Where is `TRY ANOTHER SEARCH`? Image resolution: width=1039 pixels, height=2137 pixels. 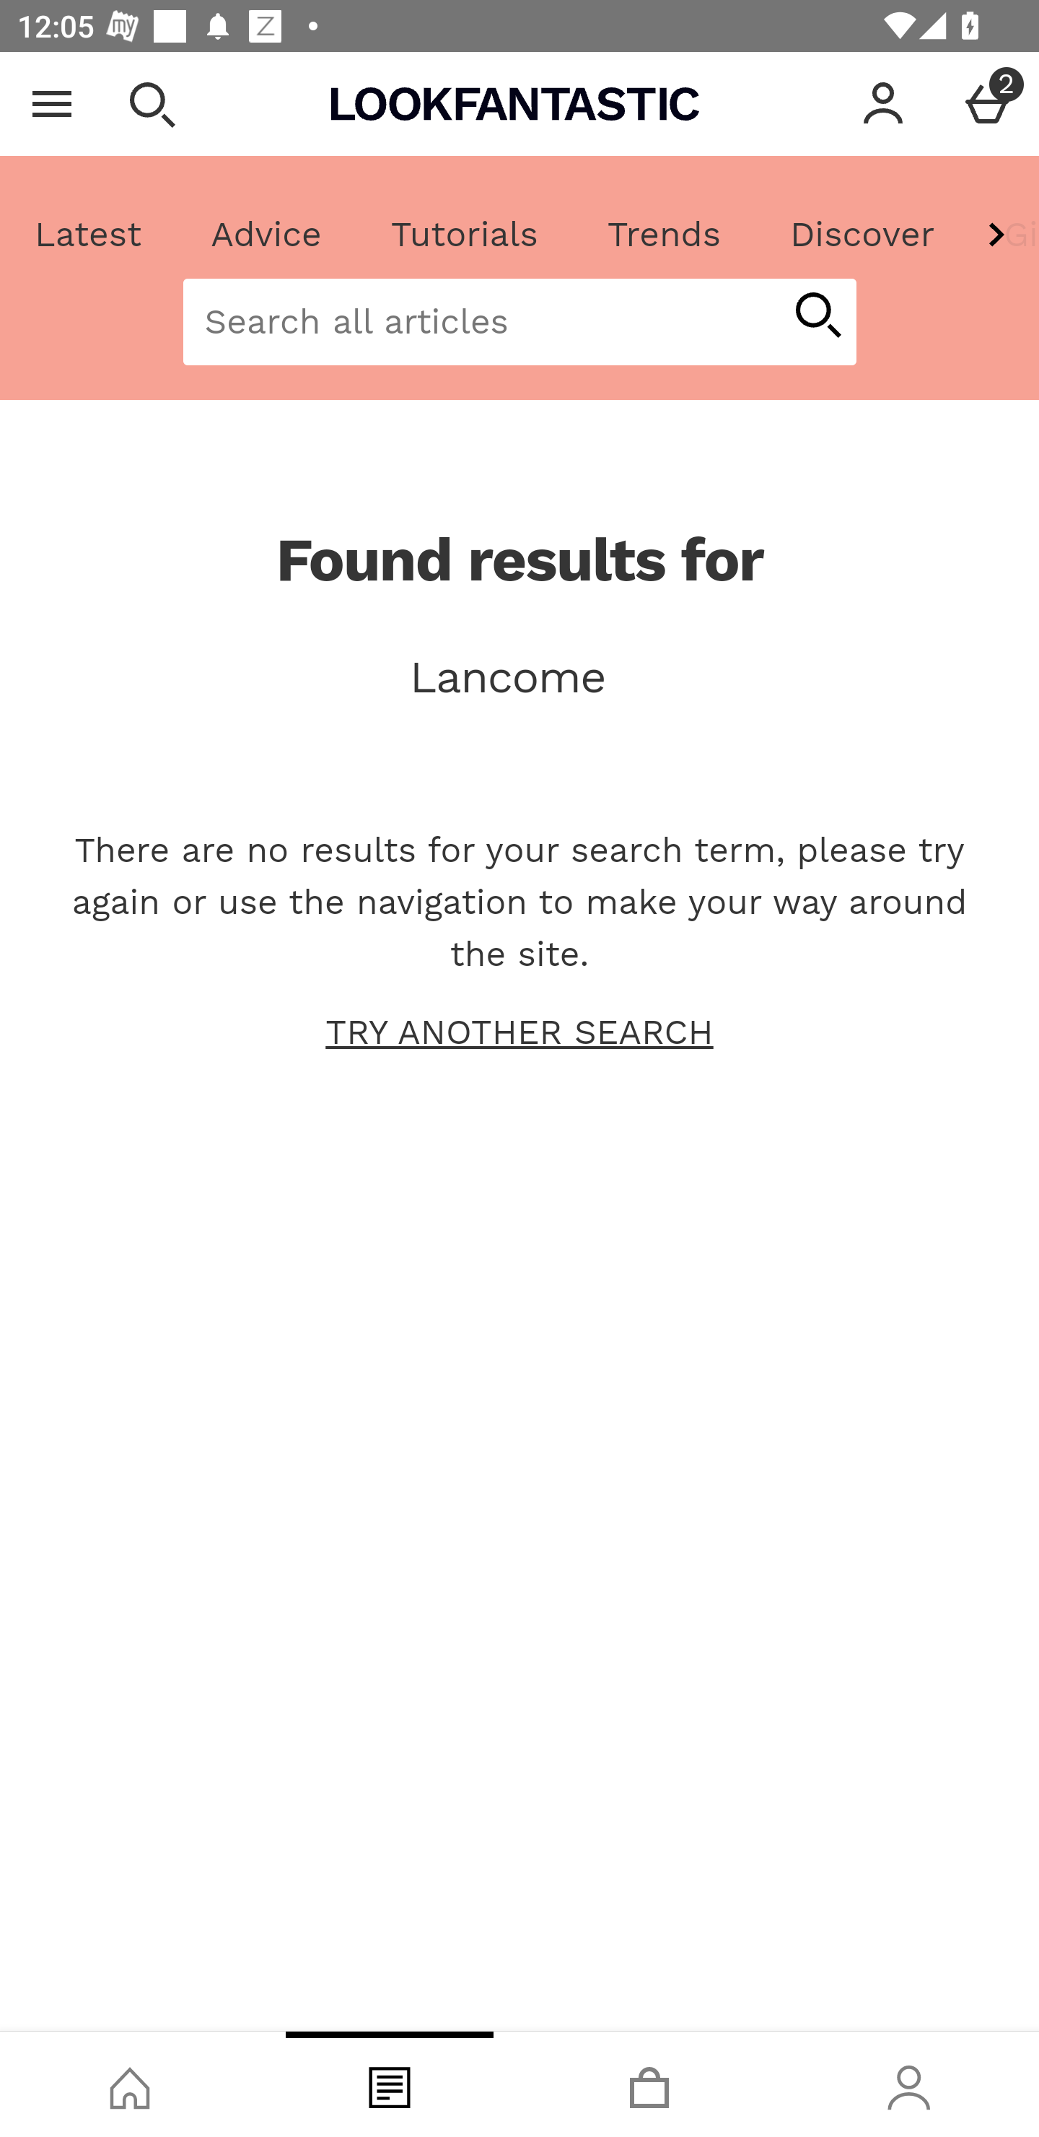 TRY ANOTHER SEARCH is located at coordinates (519, 1032).